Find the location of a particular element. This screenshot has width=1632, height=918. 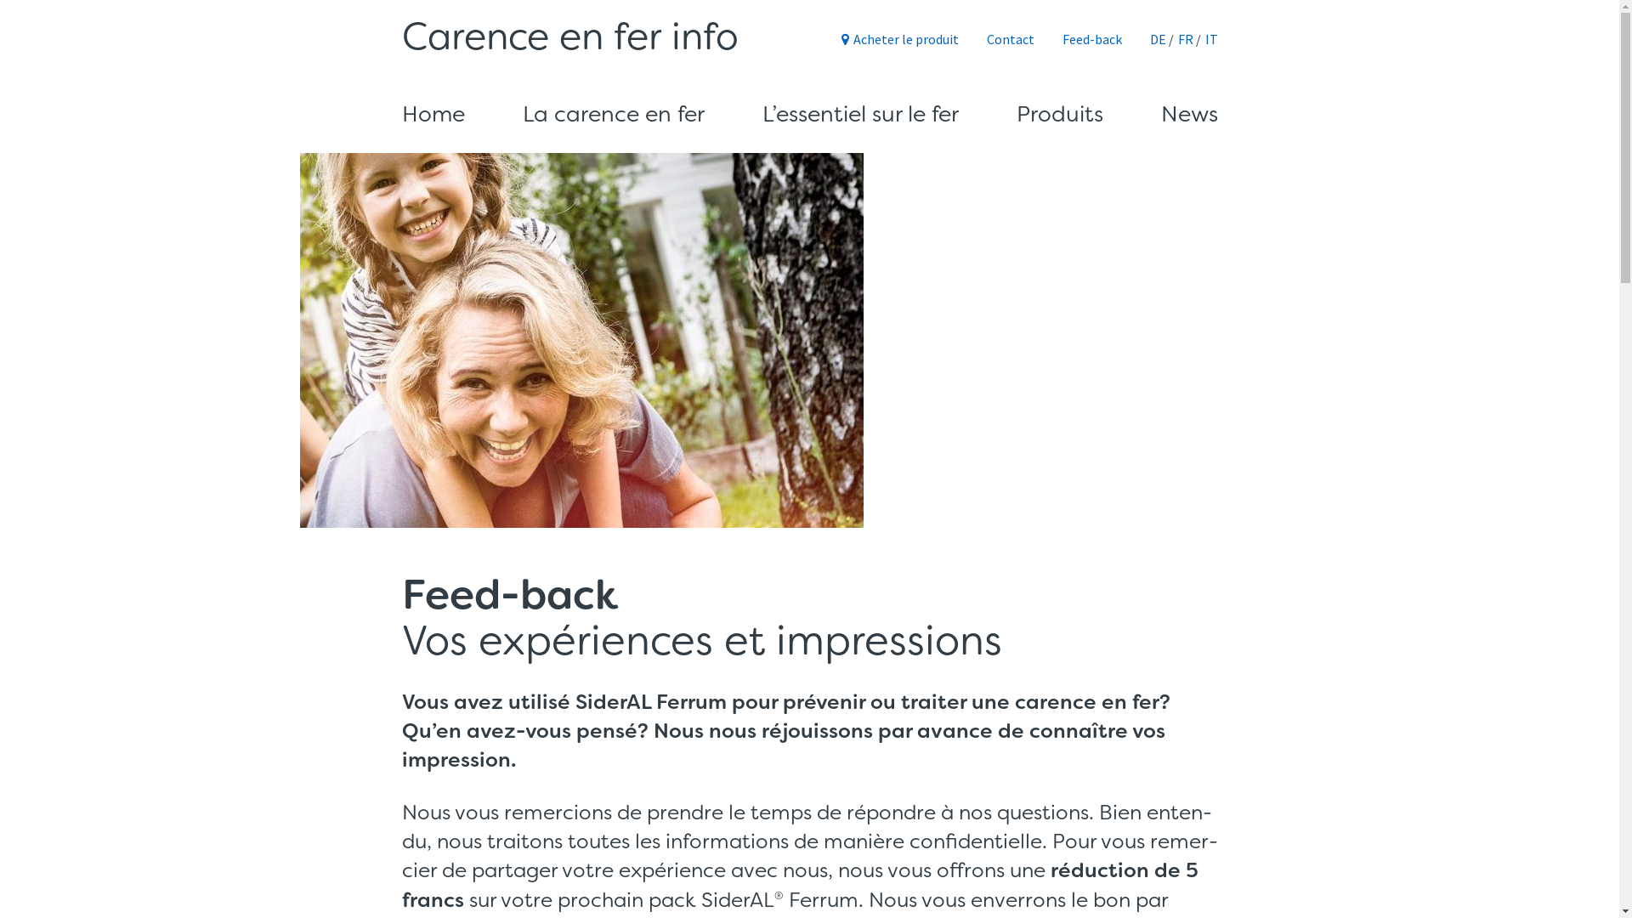

Produits is located at coordinates (1060, 114).